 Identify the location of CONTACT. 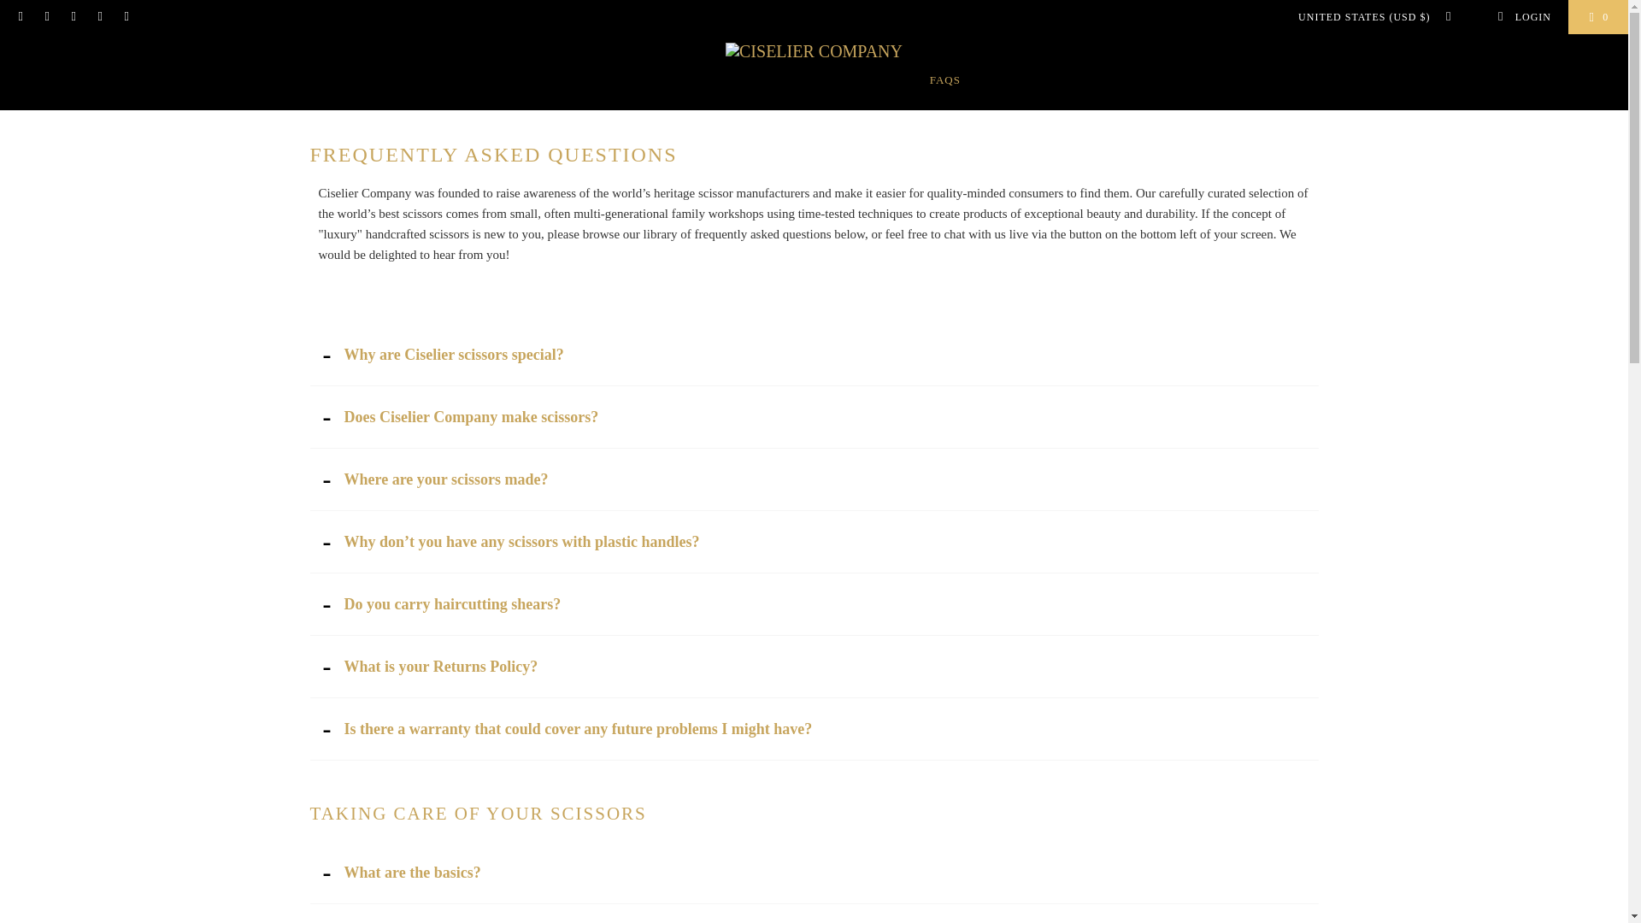
(1002, 80).